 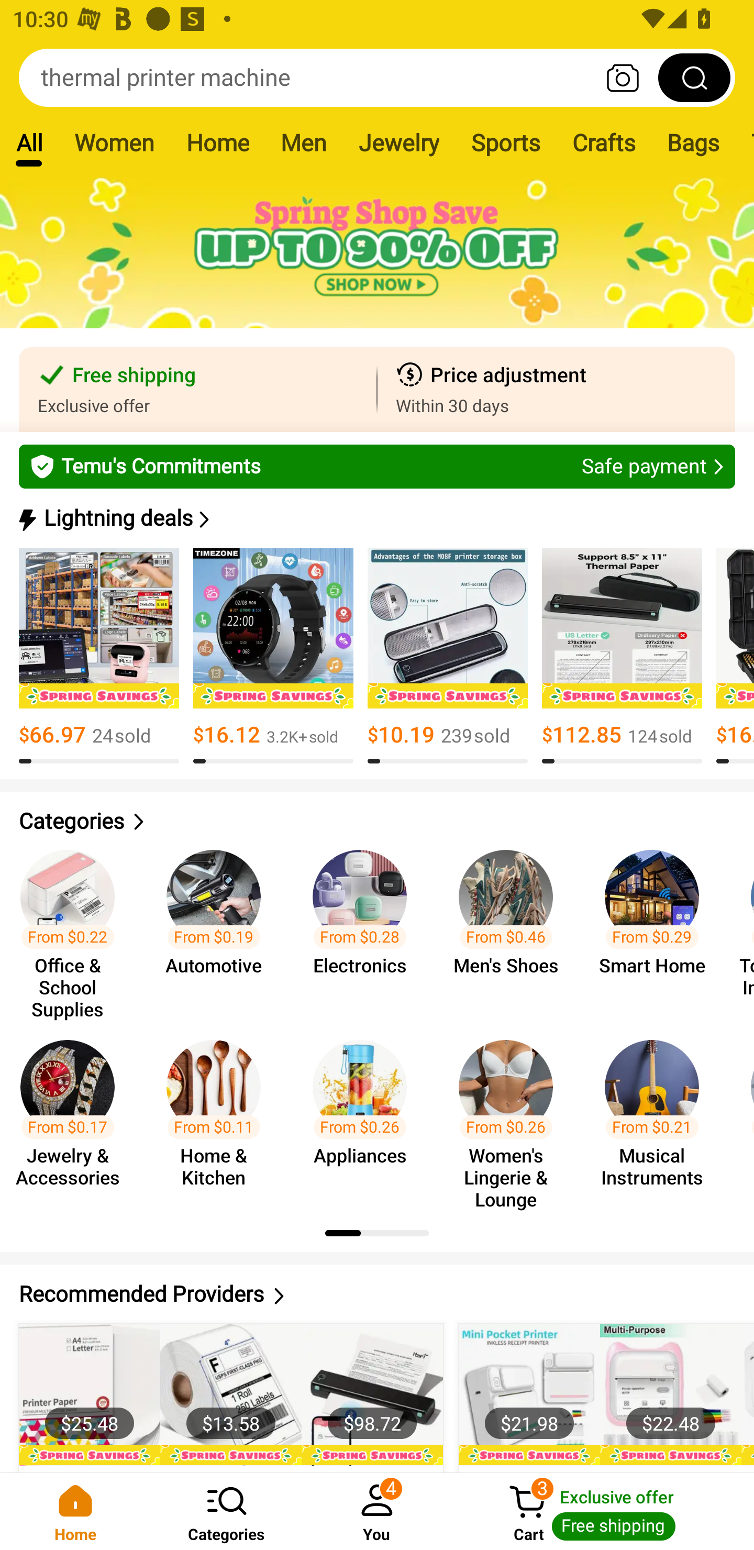 I want to click on All, so click(x=29, y=142).